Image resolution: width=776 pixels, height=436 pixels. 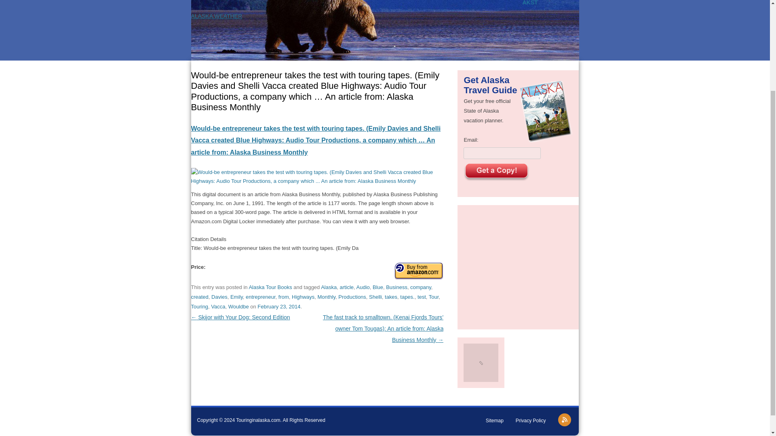 What do you see at coordinates (329, 287) in the screenshot?
I see `Alaska` at bounding box center [329, 287].